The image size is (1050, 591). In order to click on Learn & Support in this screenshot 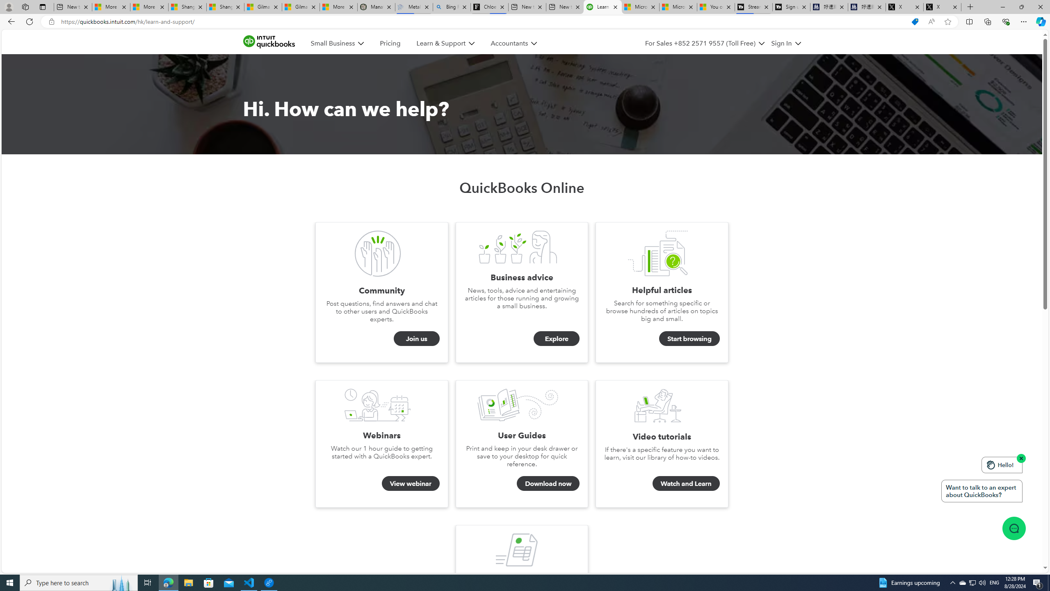, I will do `click(441, 44)`.